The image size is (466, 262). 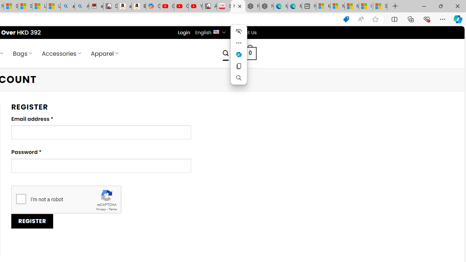 I want to click on Amazon Echo Dot PNG - Search Images, so click(x=82, y=7).